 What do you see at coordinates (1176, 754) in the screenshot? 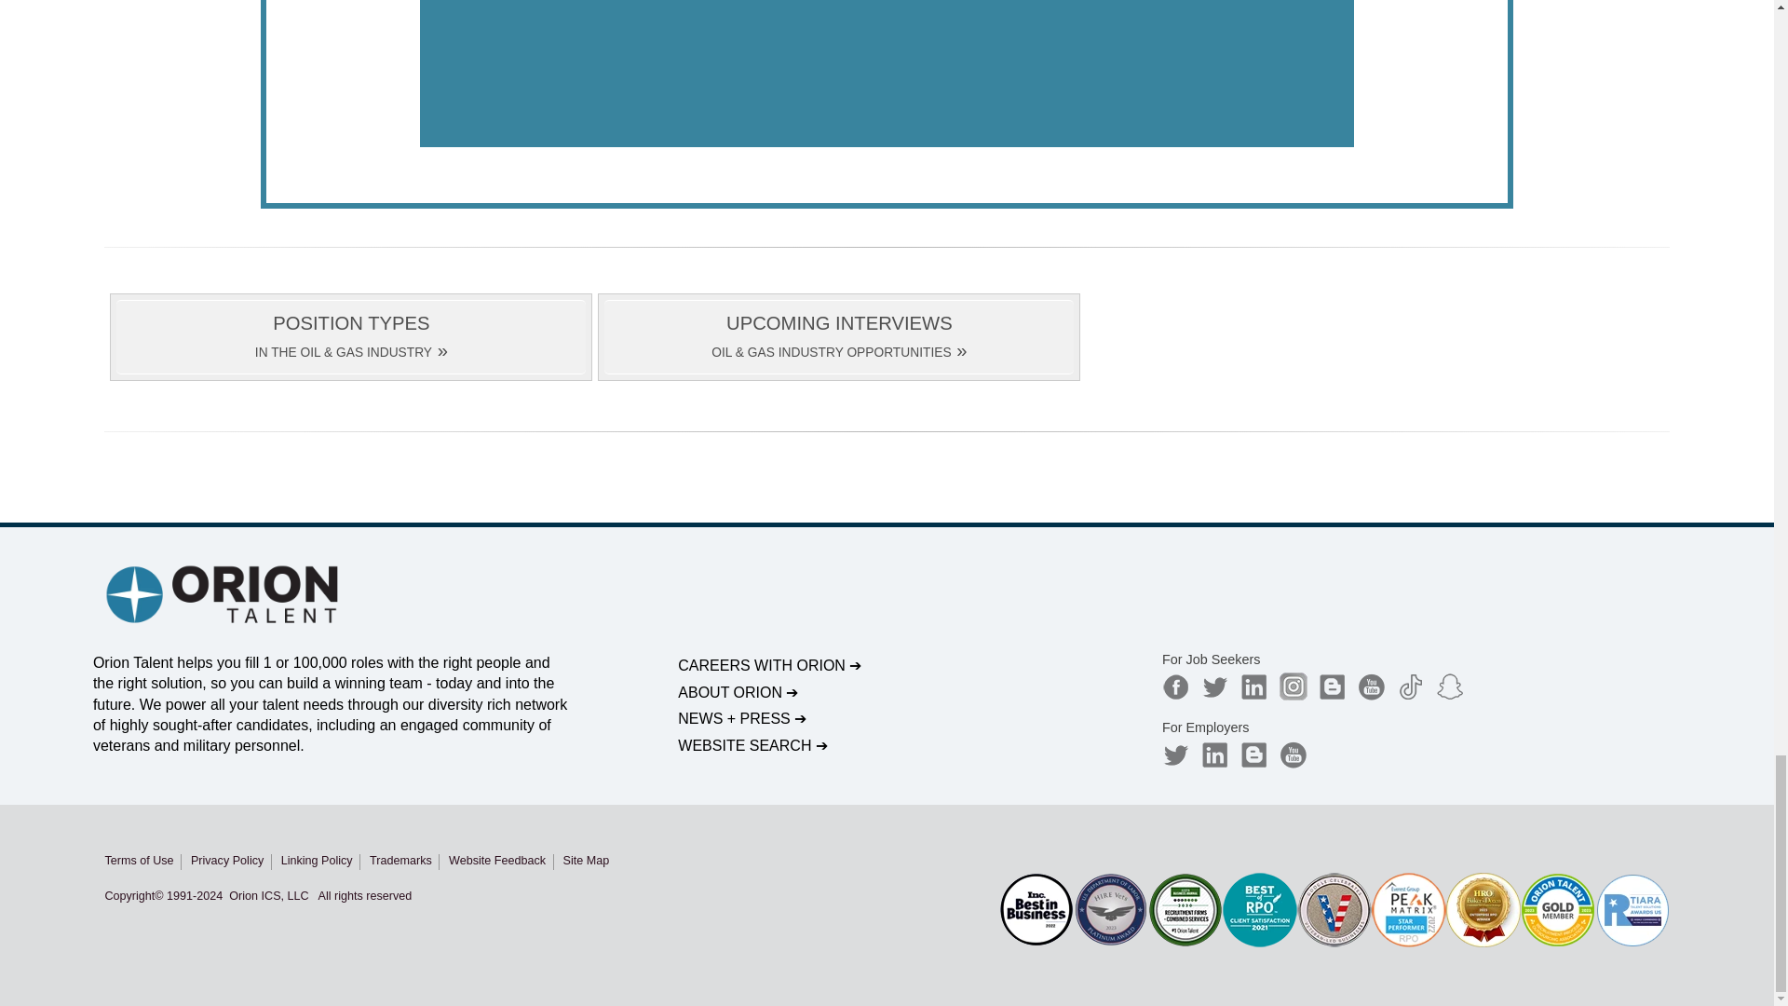
I see `twitter` at bounding box center [1176, 754].